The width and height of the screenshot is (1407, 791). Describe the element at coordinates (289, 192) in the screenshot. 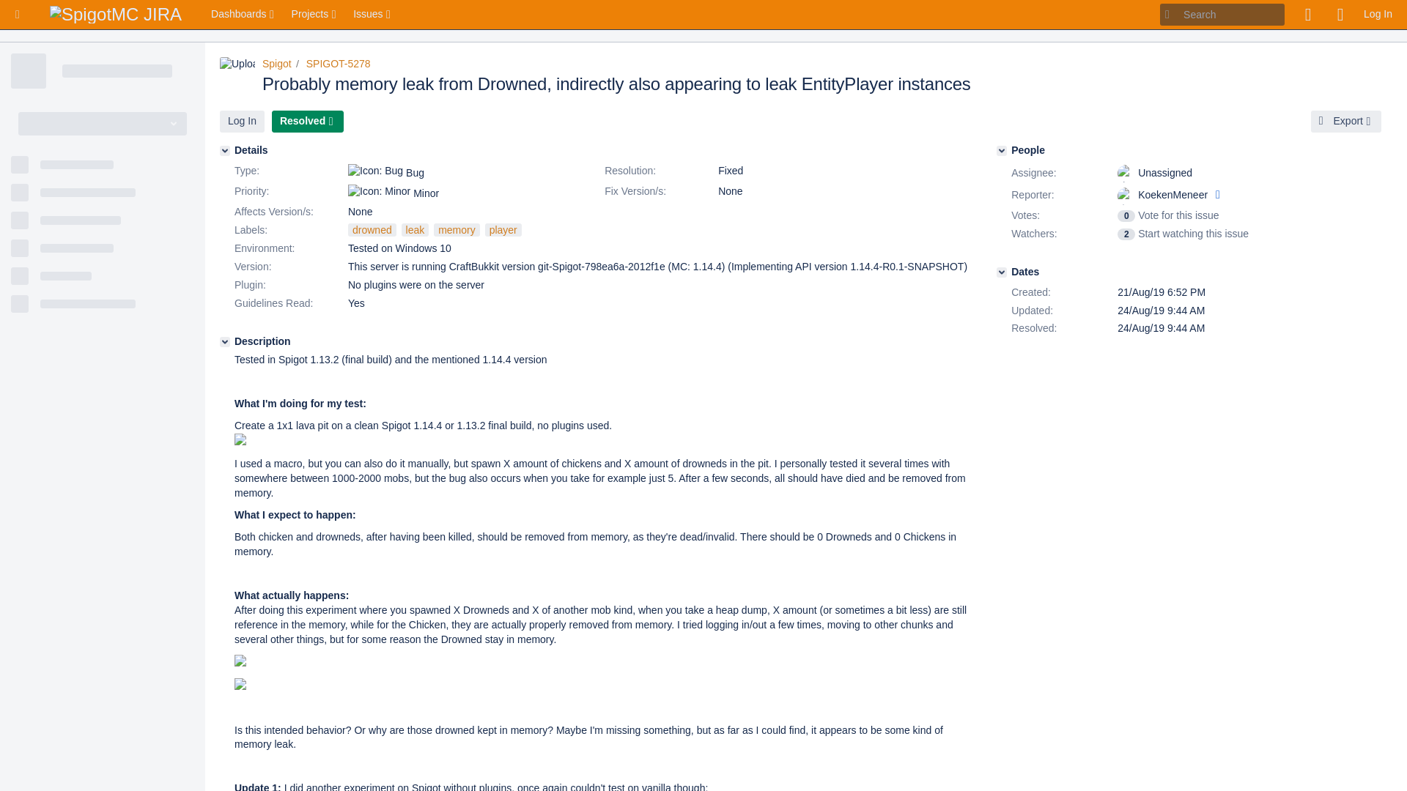

I see `Priority` at that location.